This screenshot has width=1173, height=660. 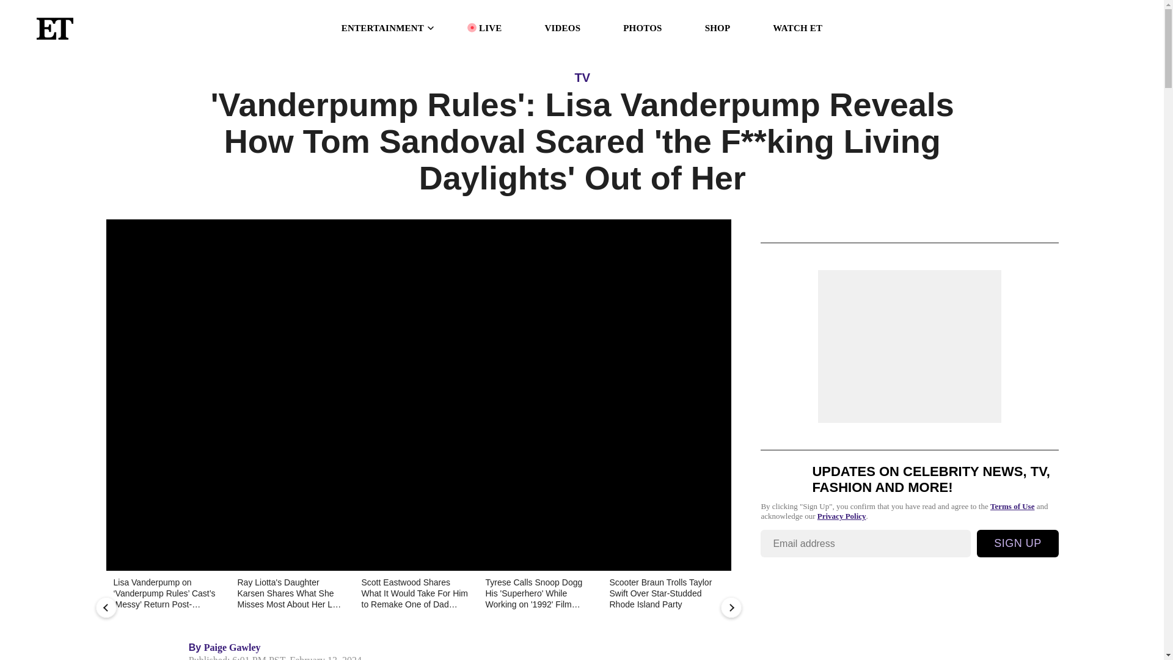 What do you see at coordinates (562, 28) in the screenshot?
I see `VIDEOS` at bounding box center [562, 28].